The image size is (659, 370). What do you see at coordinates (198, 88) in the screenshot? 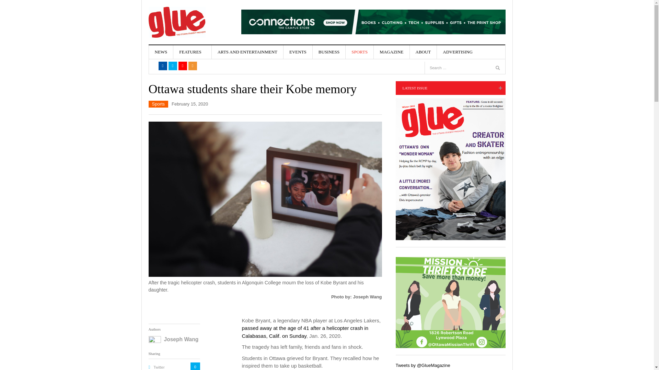
I see `SOCIAL` at bounding box center [198, 88].